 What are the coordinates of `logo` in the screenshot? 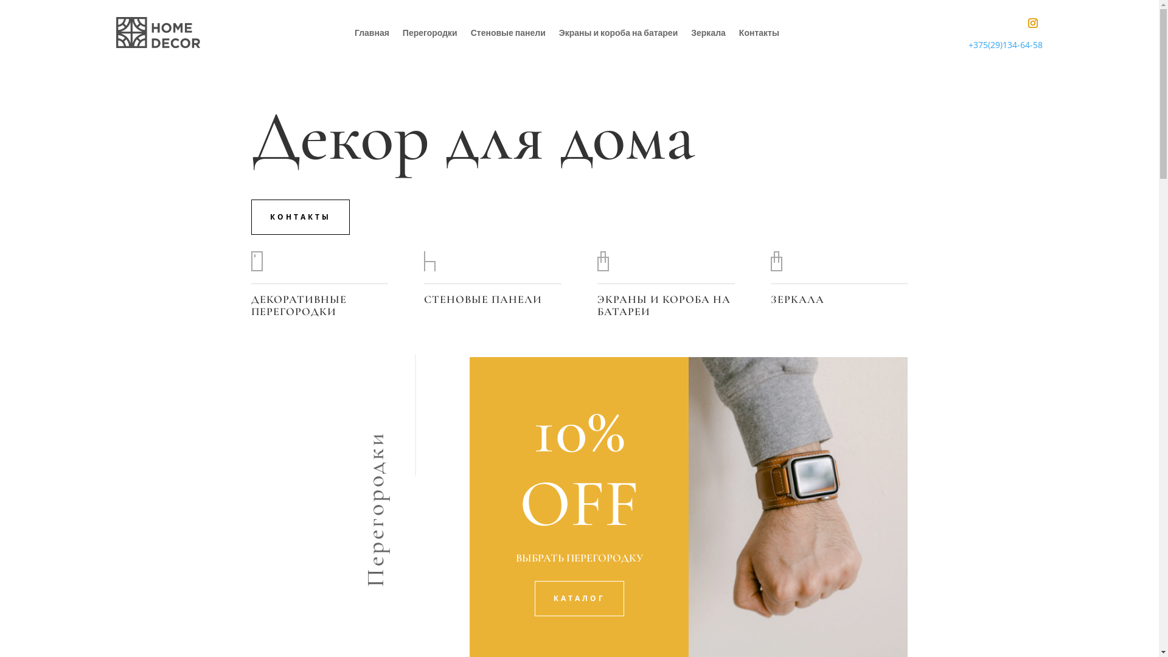 It's located at (158, 33).